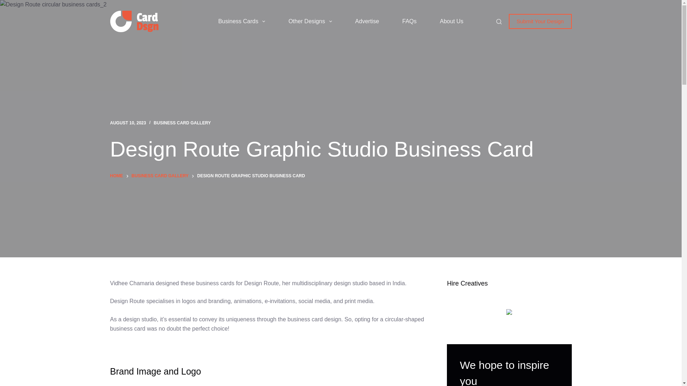 This screenshot has width=687, height=386. Describe the element at coordinates (341, 149) in the screenshot. I see `Design Route Graphic Studio Business Card` at that location.